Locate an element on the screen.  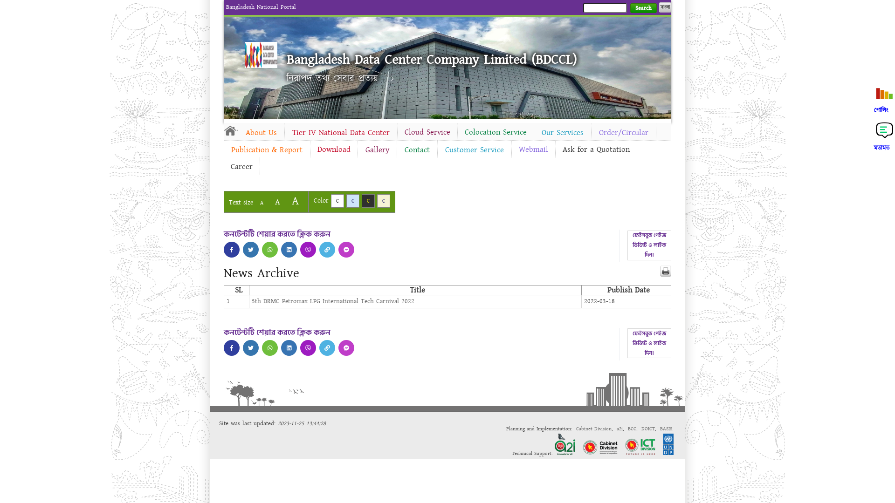
BASIS is located at coordinates (666, 428).